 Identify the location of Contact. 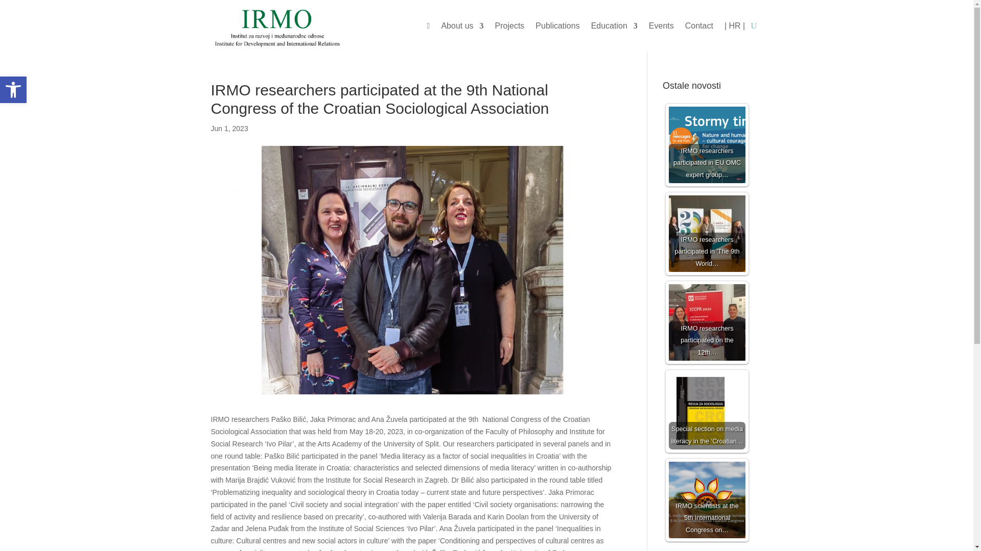
(699, 28).